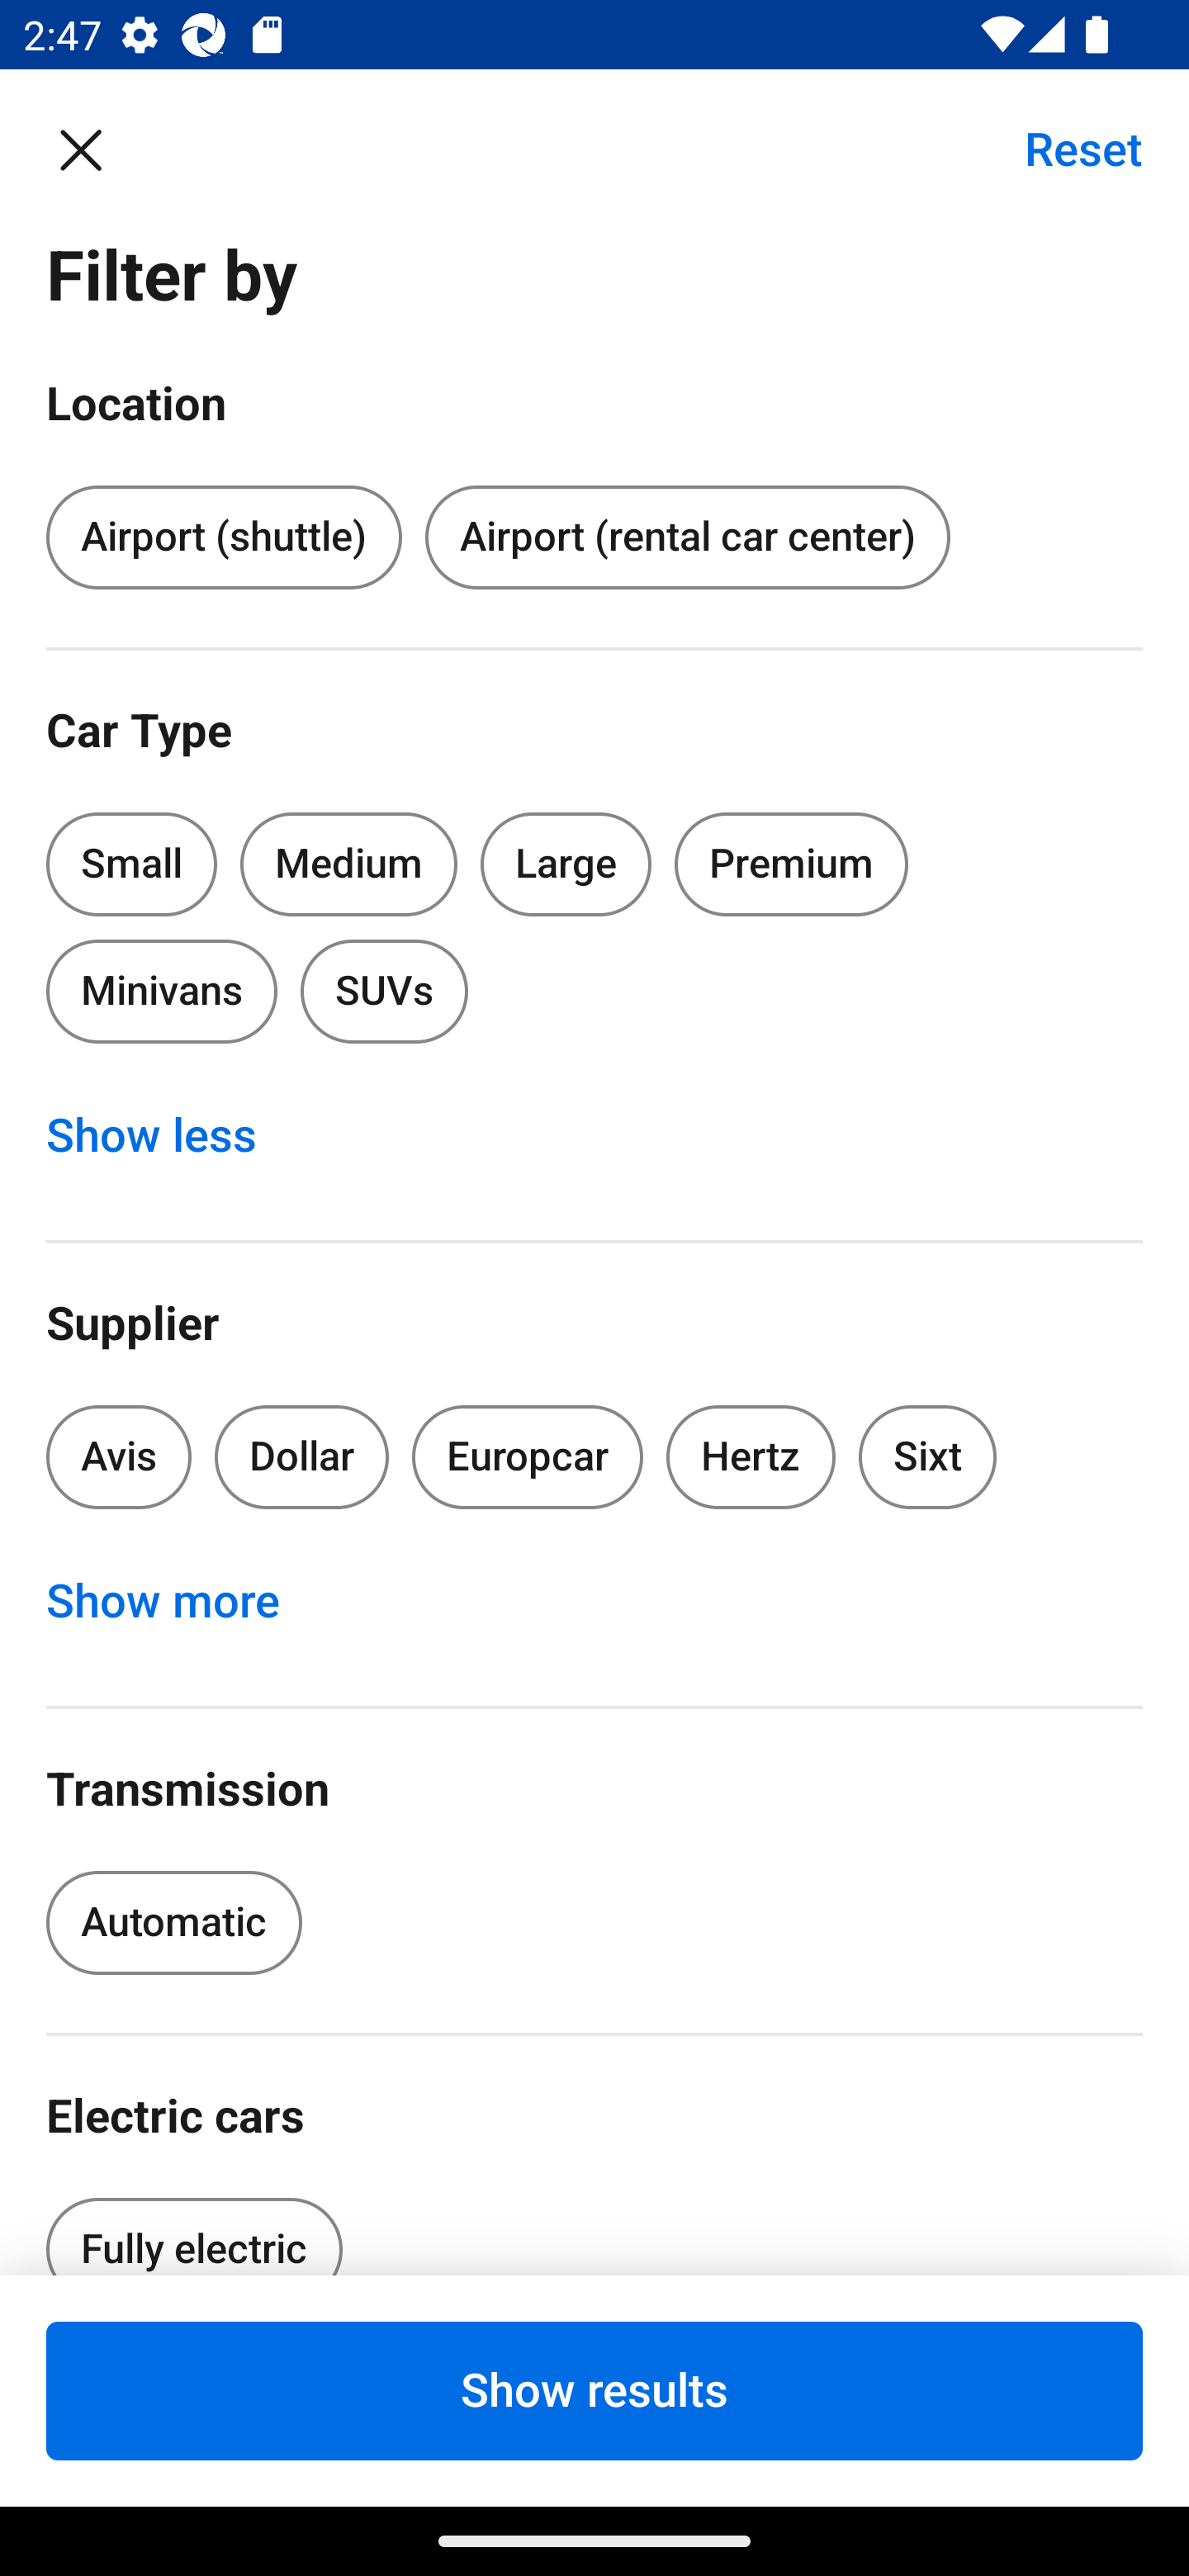  Describe the element at coordinates (928, 1458) in the screenshot. I see `Sixt` at that location.